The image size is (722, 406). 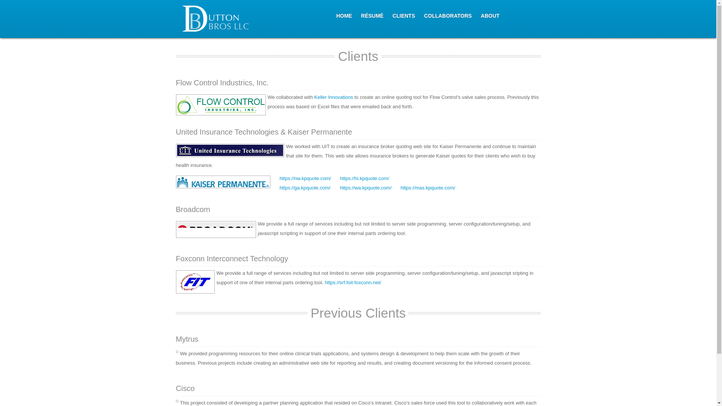 I want to click on COLLABORATORS, so click(x=448, y=15).